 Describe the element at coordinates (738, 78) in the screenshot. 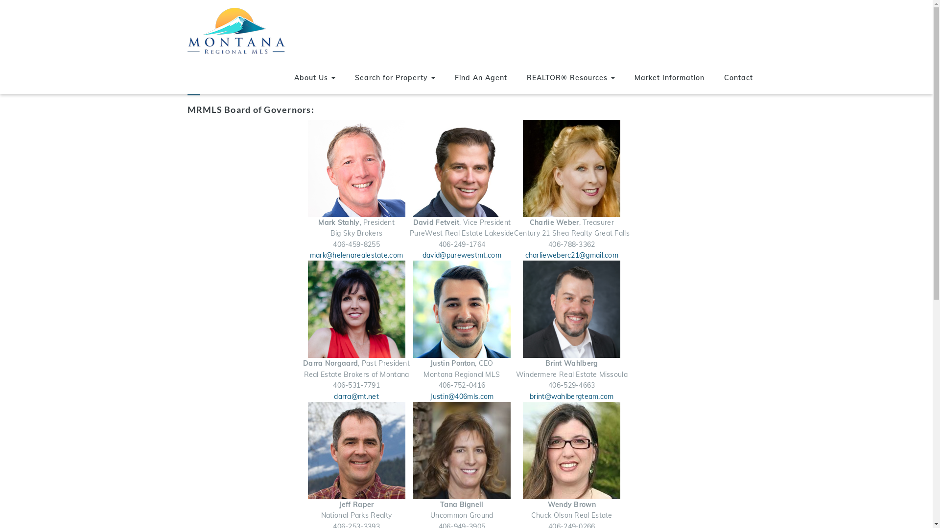

I see `Contact` at that location.